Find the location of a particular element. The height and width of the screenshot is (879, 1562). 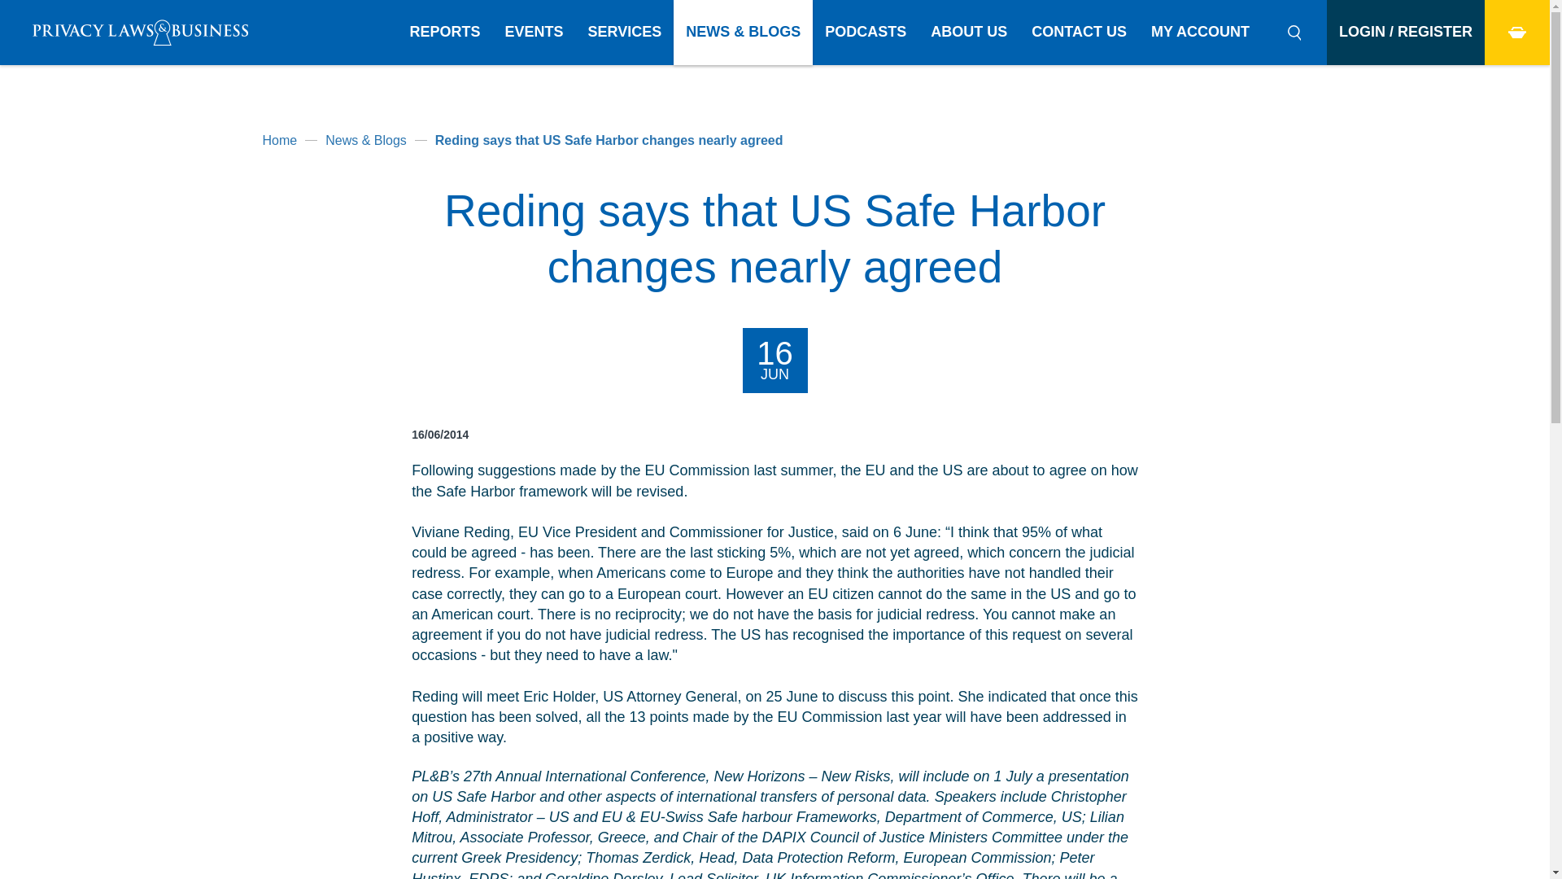

ABOUT US is located at coordinates (968, 33).